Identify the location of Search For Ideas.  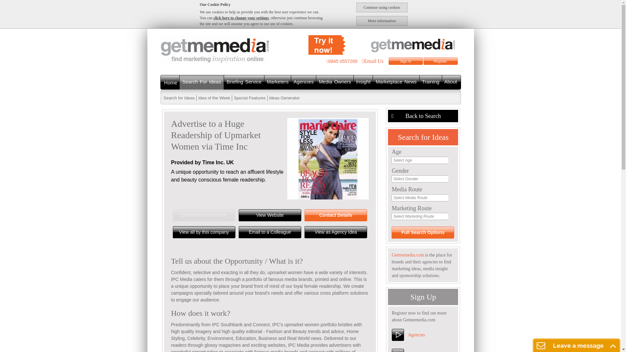
(201, 82).